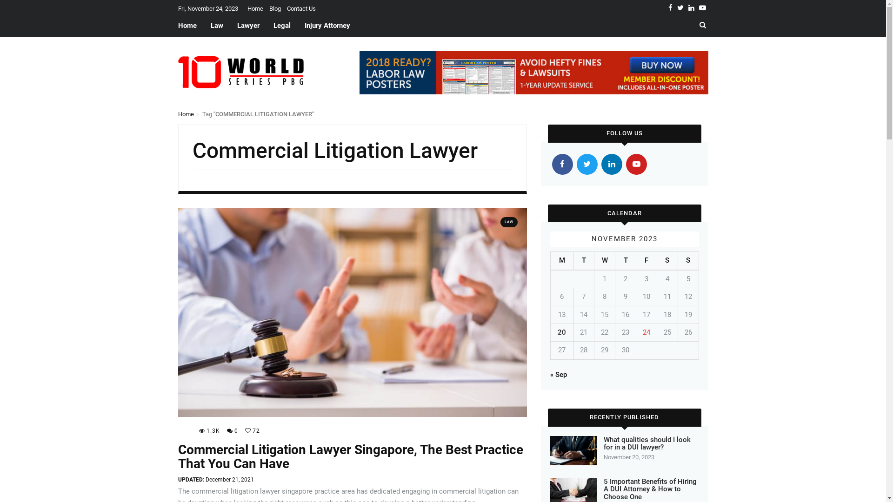  Describe the element at coordinates (703, 26) in the screenshot. I see `Search` at that location.